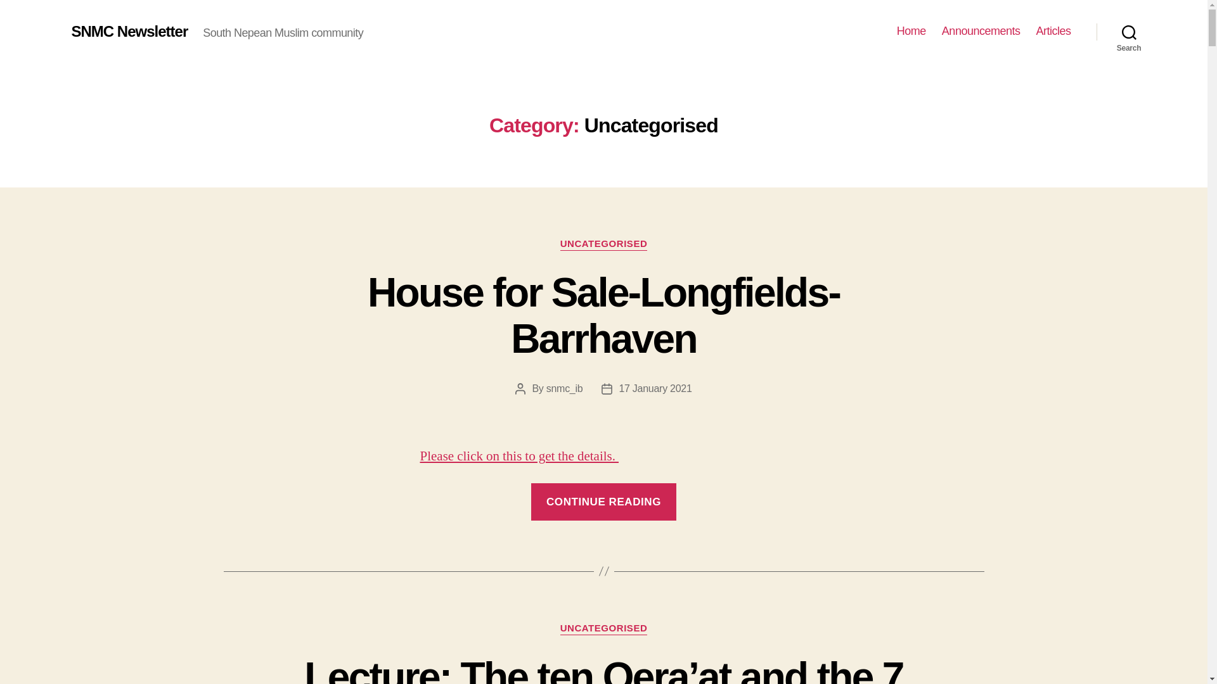 This screenshot has width=1217, height=684. I want to click on UNCATEGORISED, so click(603, 244).